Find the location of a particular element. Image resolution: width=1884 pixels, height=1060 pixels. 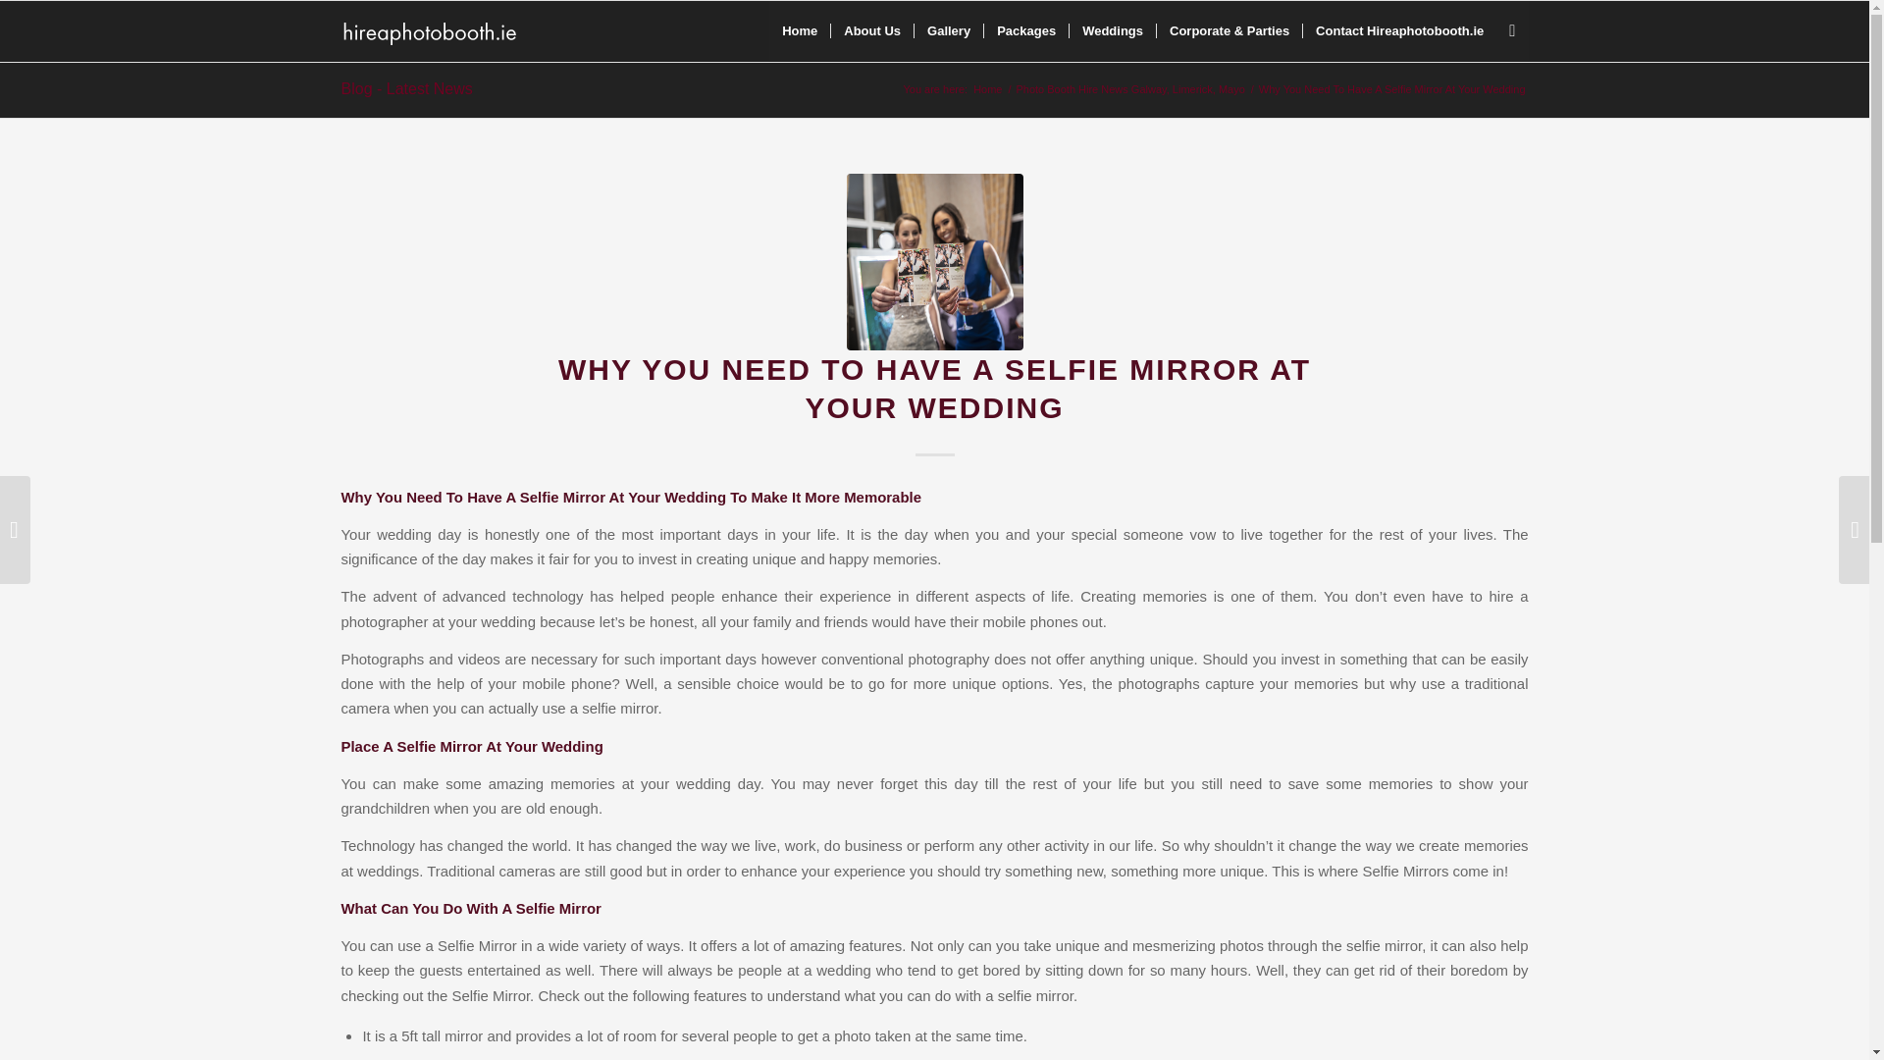

Weddings is located at coordinates (1112, 31).